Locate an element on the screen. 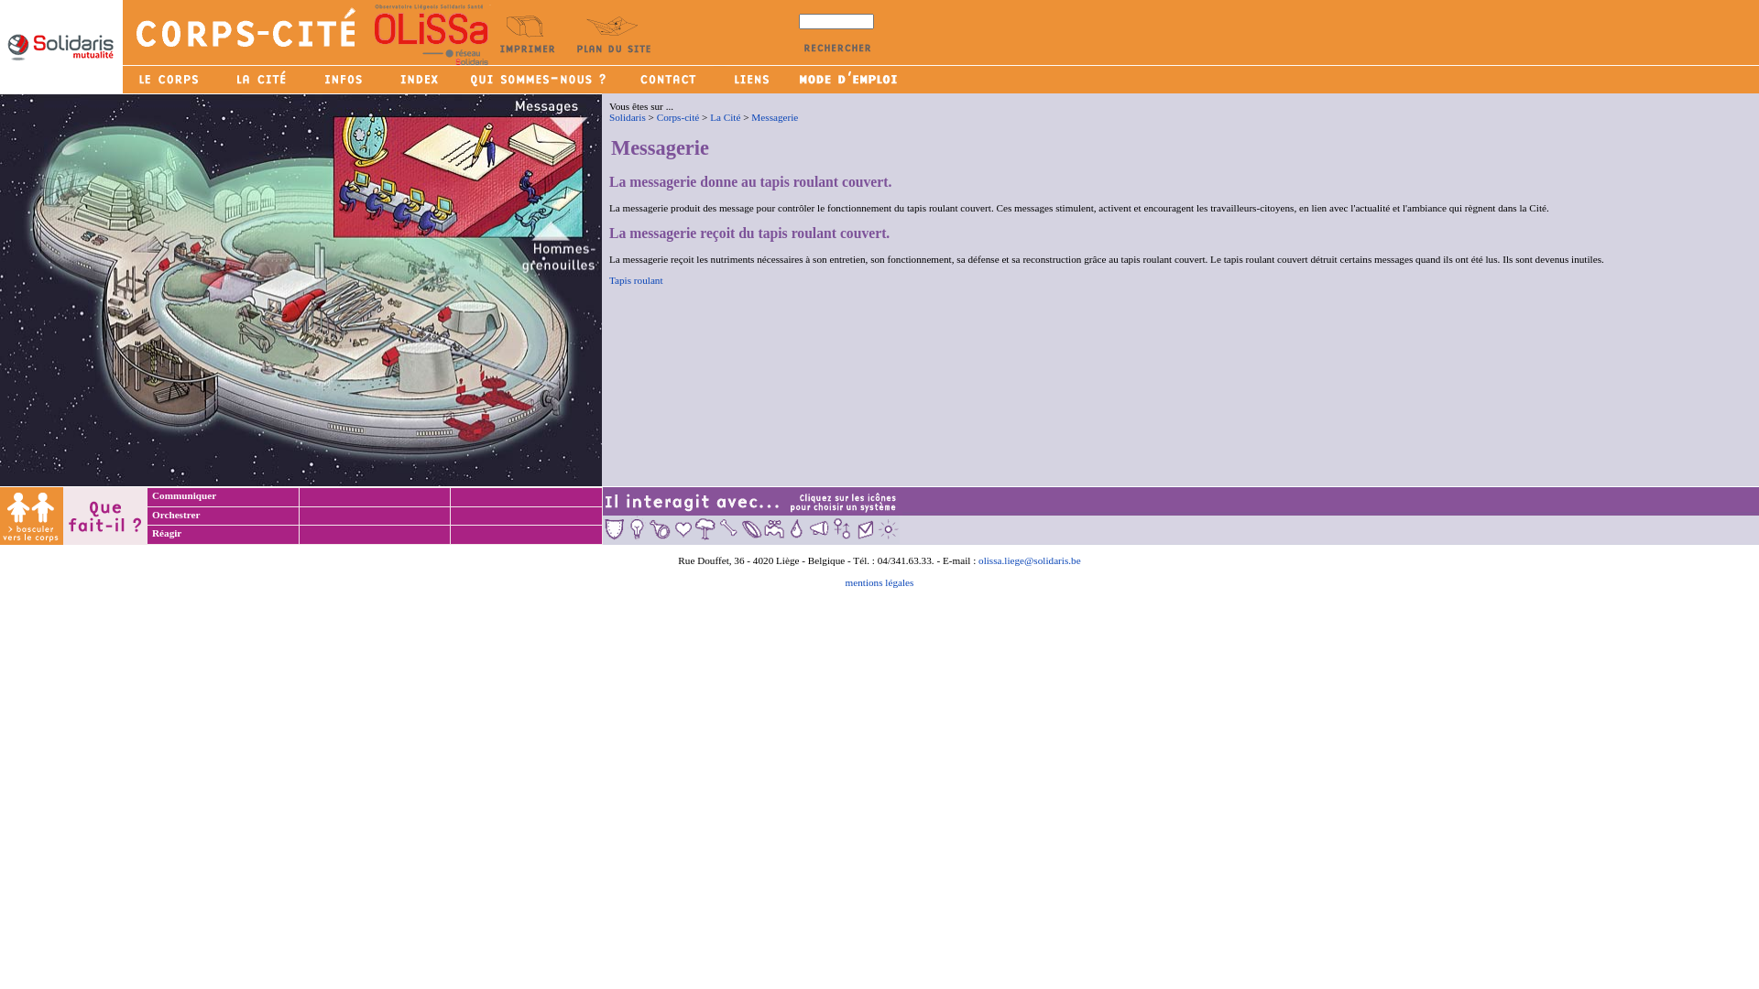 Image resolution: width=1759 pixels, height=989 pixels. Tapis roulant is located at coordinates (636, 280).